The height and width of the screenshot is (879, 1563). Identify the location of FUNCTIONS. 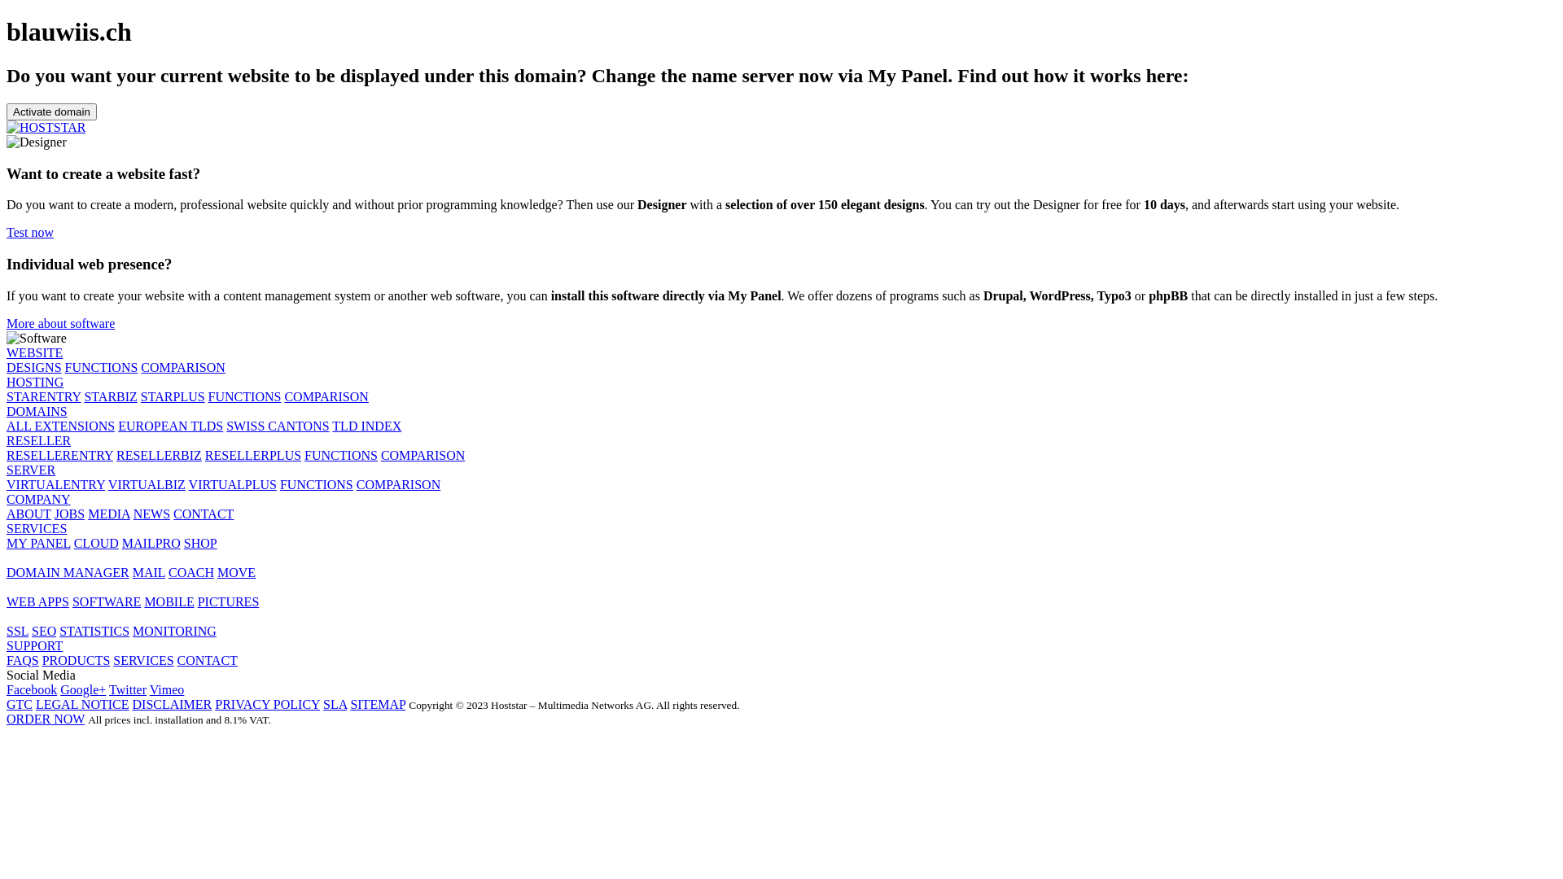
(245, 397).